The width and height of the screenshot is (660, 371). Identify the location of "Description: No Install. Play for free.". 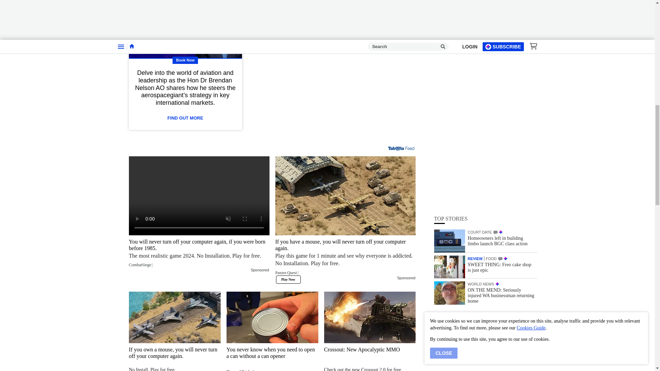
(175, 369).